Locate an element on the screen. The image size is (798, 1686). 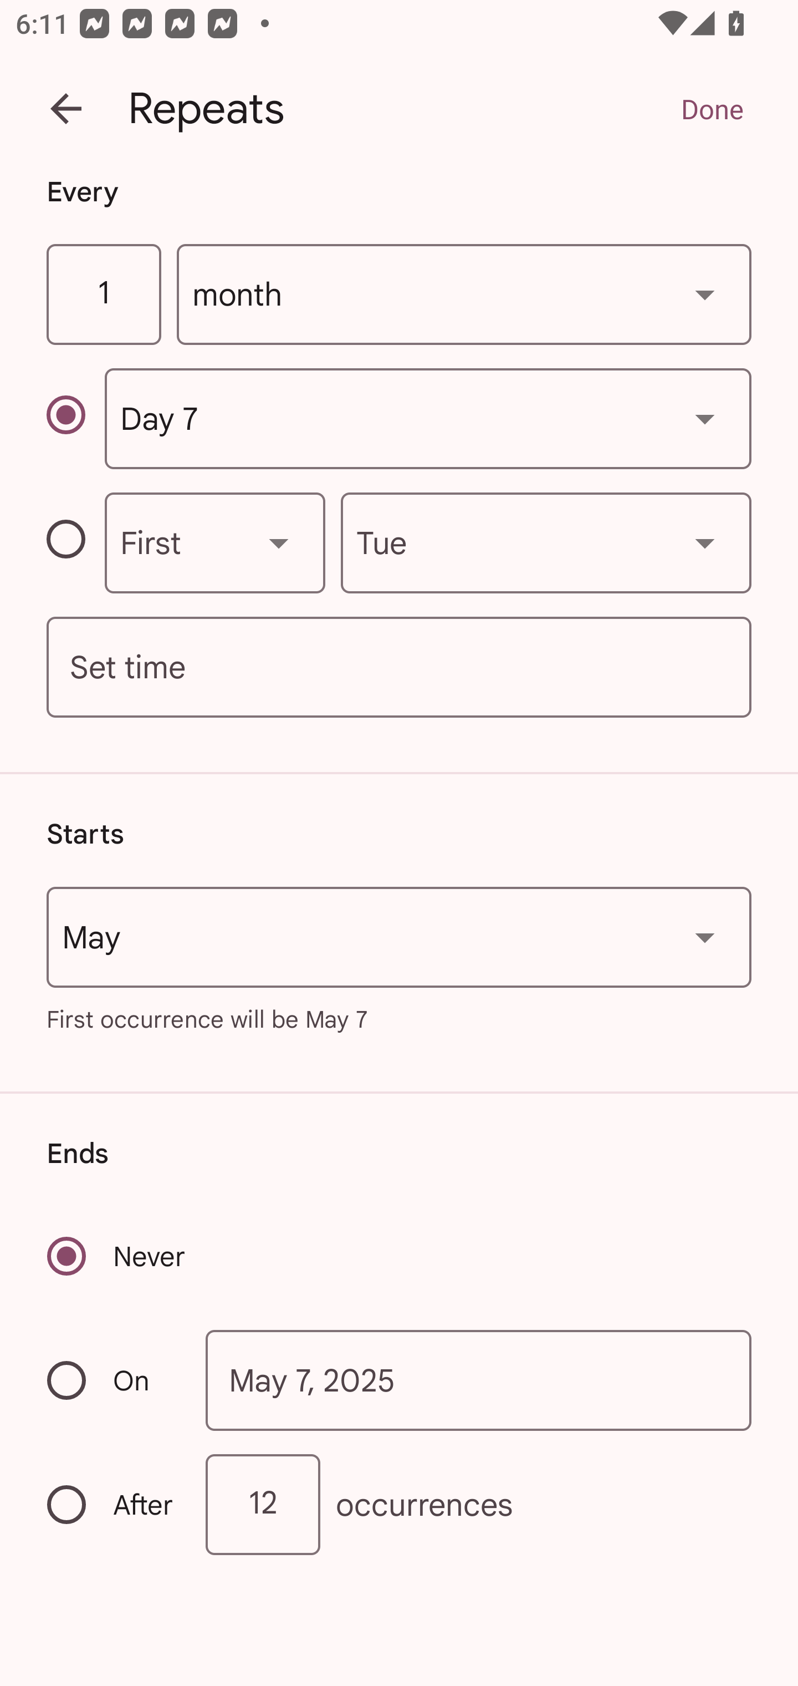
May is located at coordinates (399, 937).